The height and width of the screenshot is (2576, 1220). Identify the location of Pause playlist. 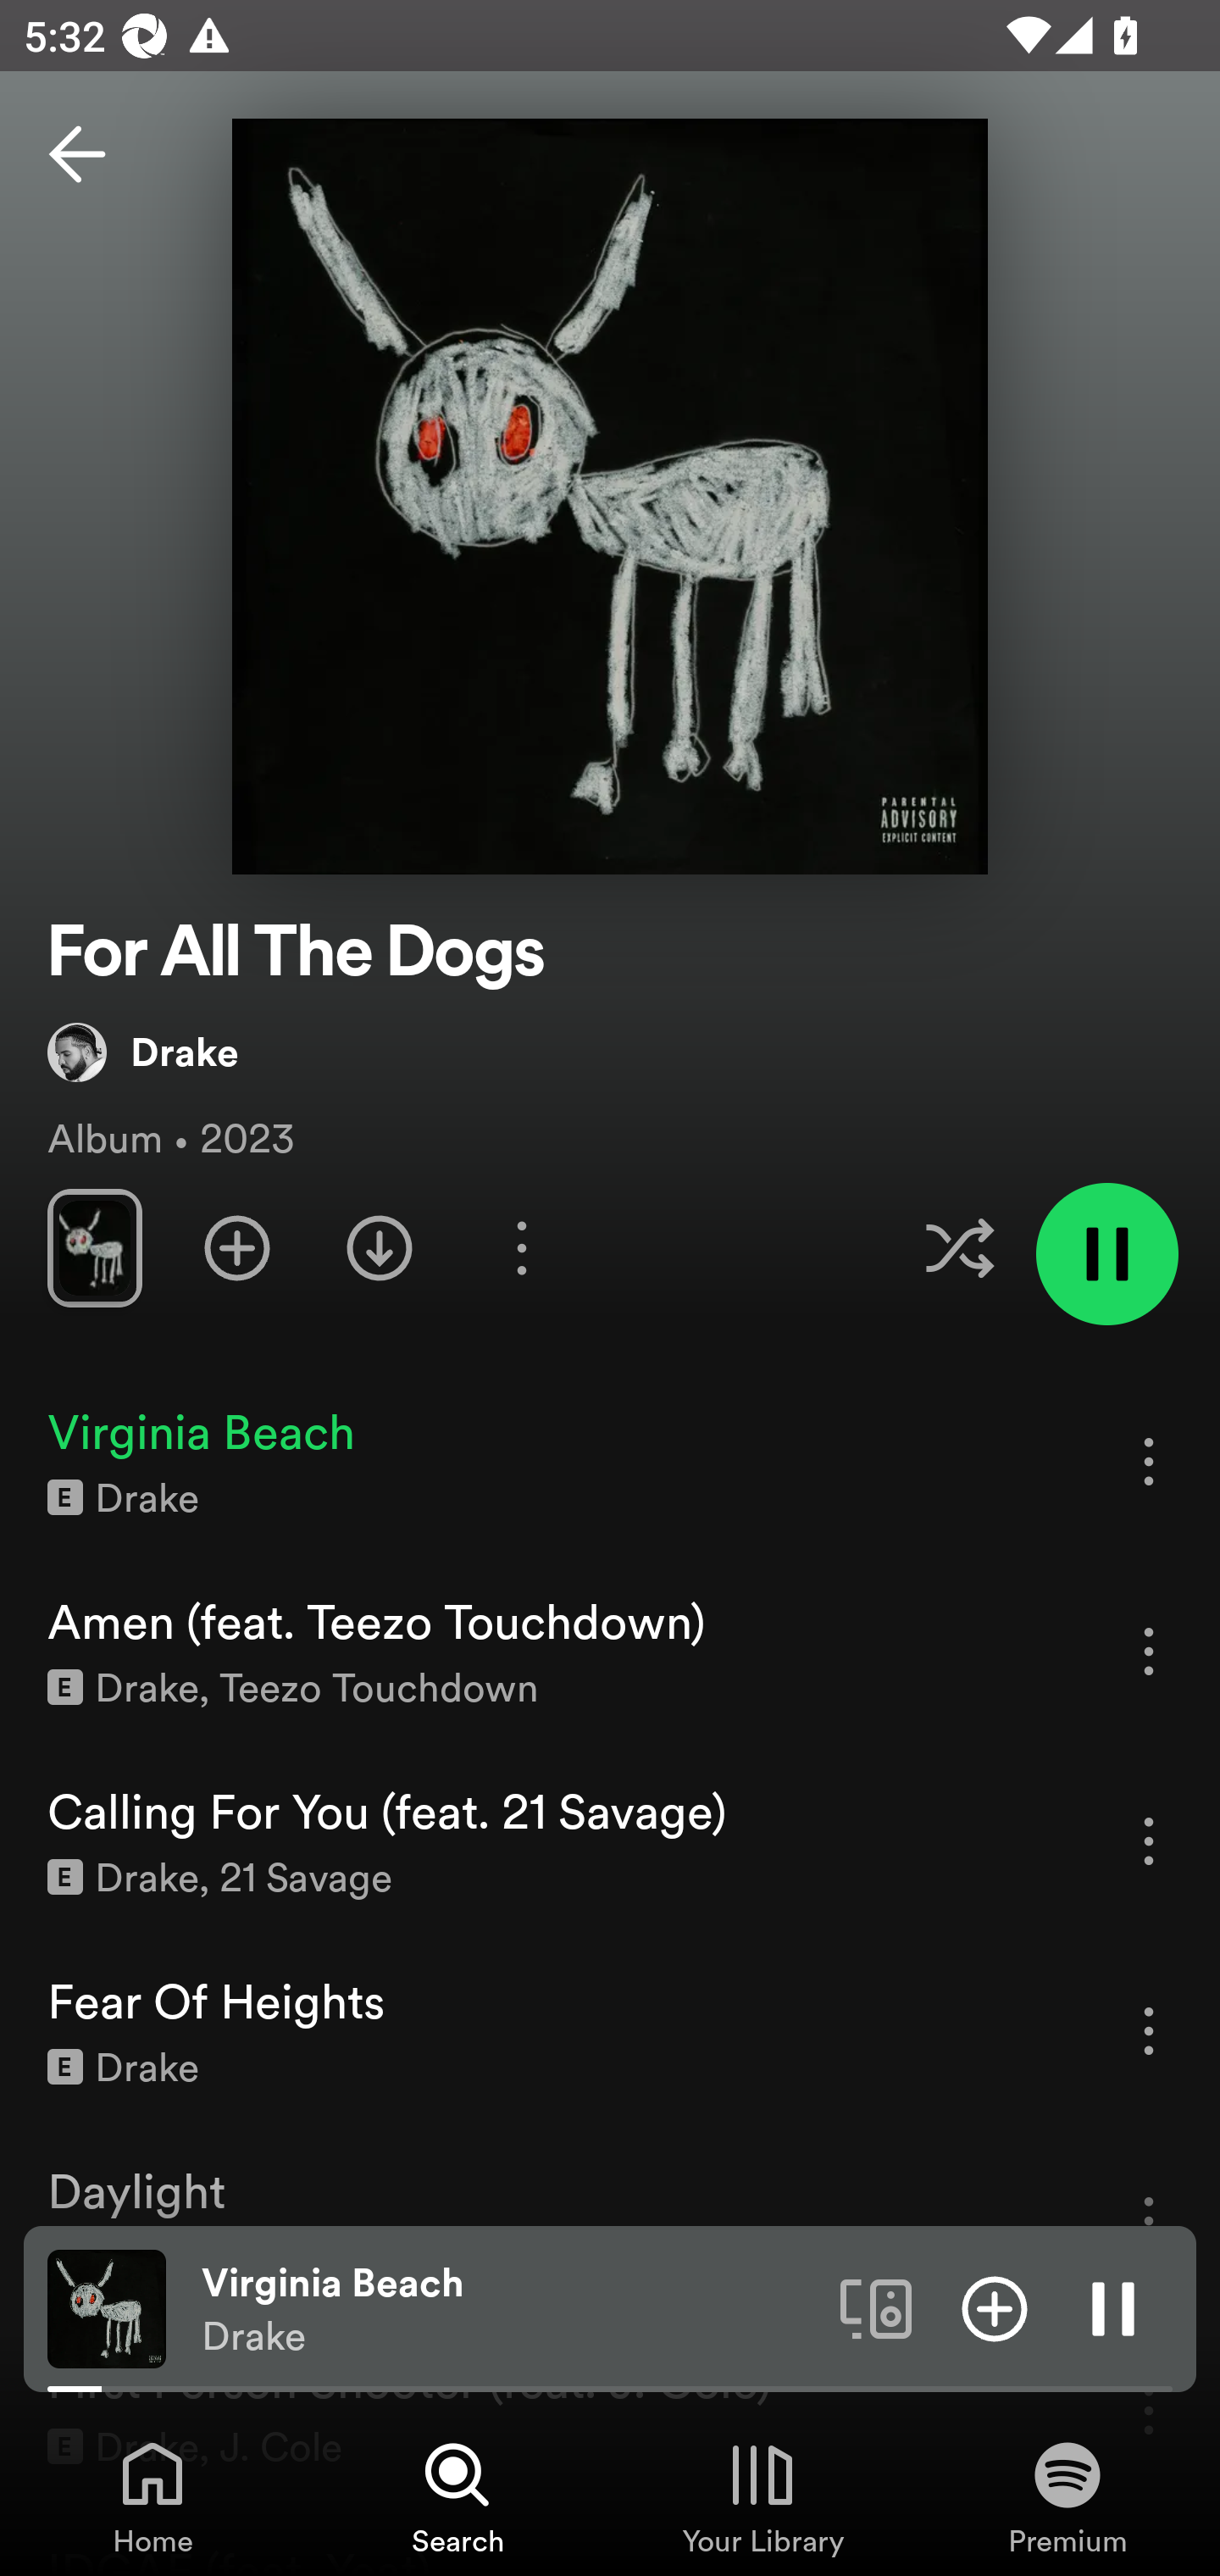
(1106, 1254).